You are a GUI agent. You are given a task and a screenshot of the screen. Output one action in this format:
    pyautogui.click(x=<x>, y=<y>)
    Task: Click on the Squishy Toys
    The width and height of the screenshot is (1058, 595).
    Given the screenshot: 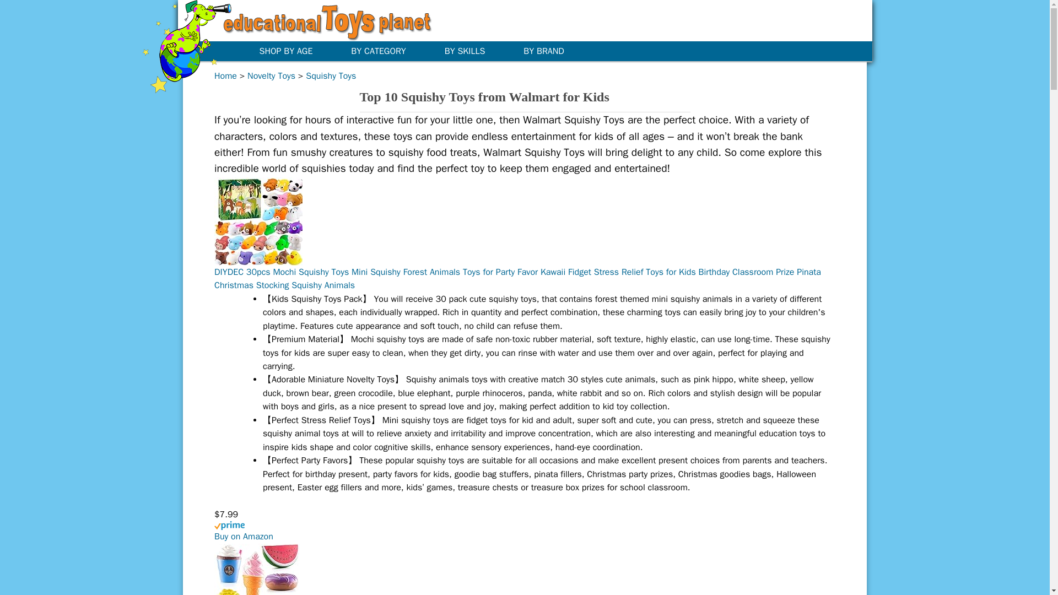 What is the action you would take?
    pyautogui.click(x=331, y=76)
    